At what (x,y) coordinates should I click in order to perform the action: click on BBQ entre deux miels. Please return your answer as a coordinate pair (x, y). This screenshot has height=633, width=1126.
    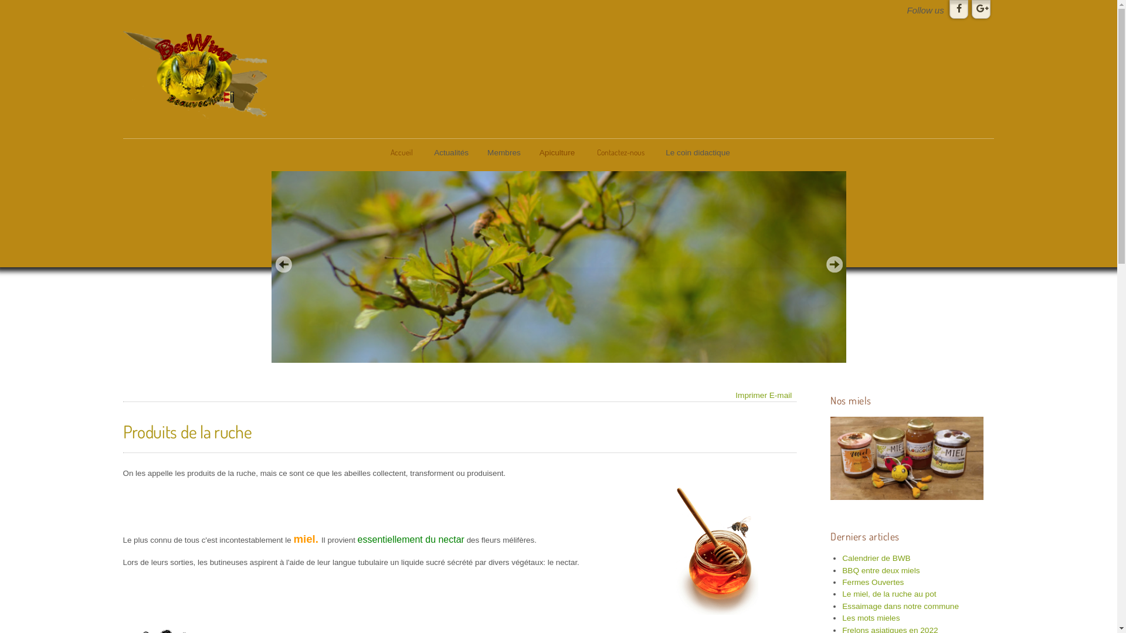
    Looking at the image, I should click on (881, 571).